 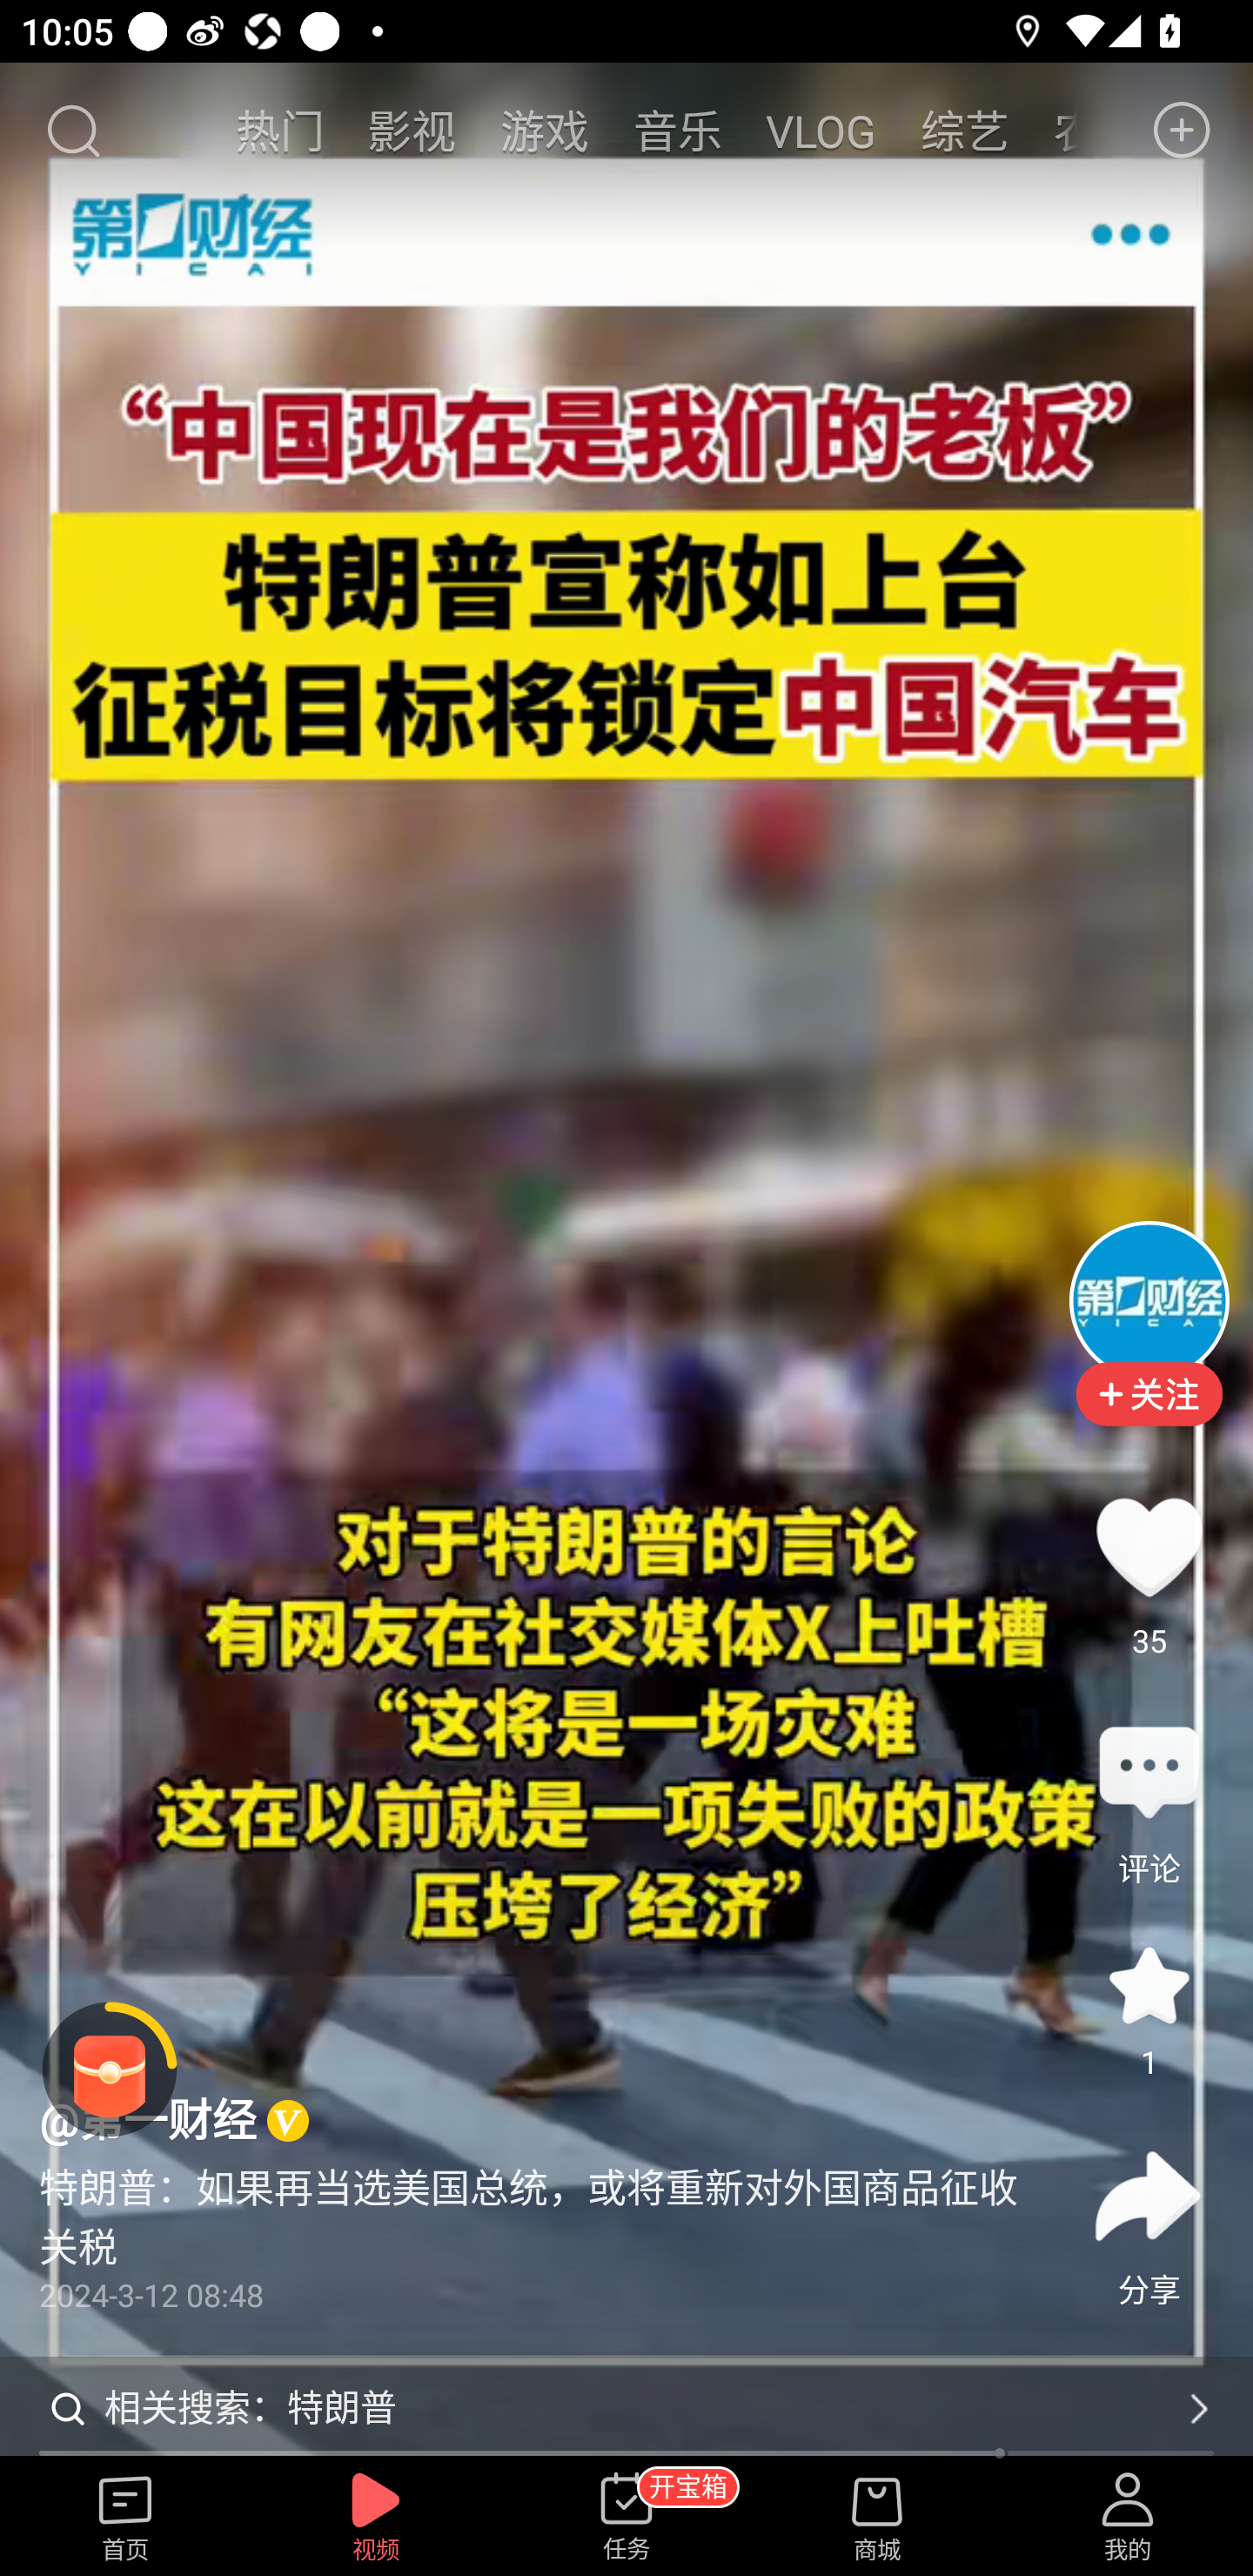 I want to click on 点赞35 35, so click(x=1149, y=1546).